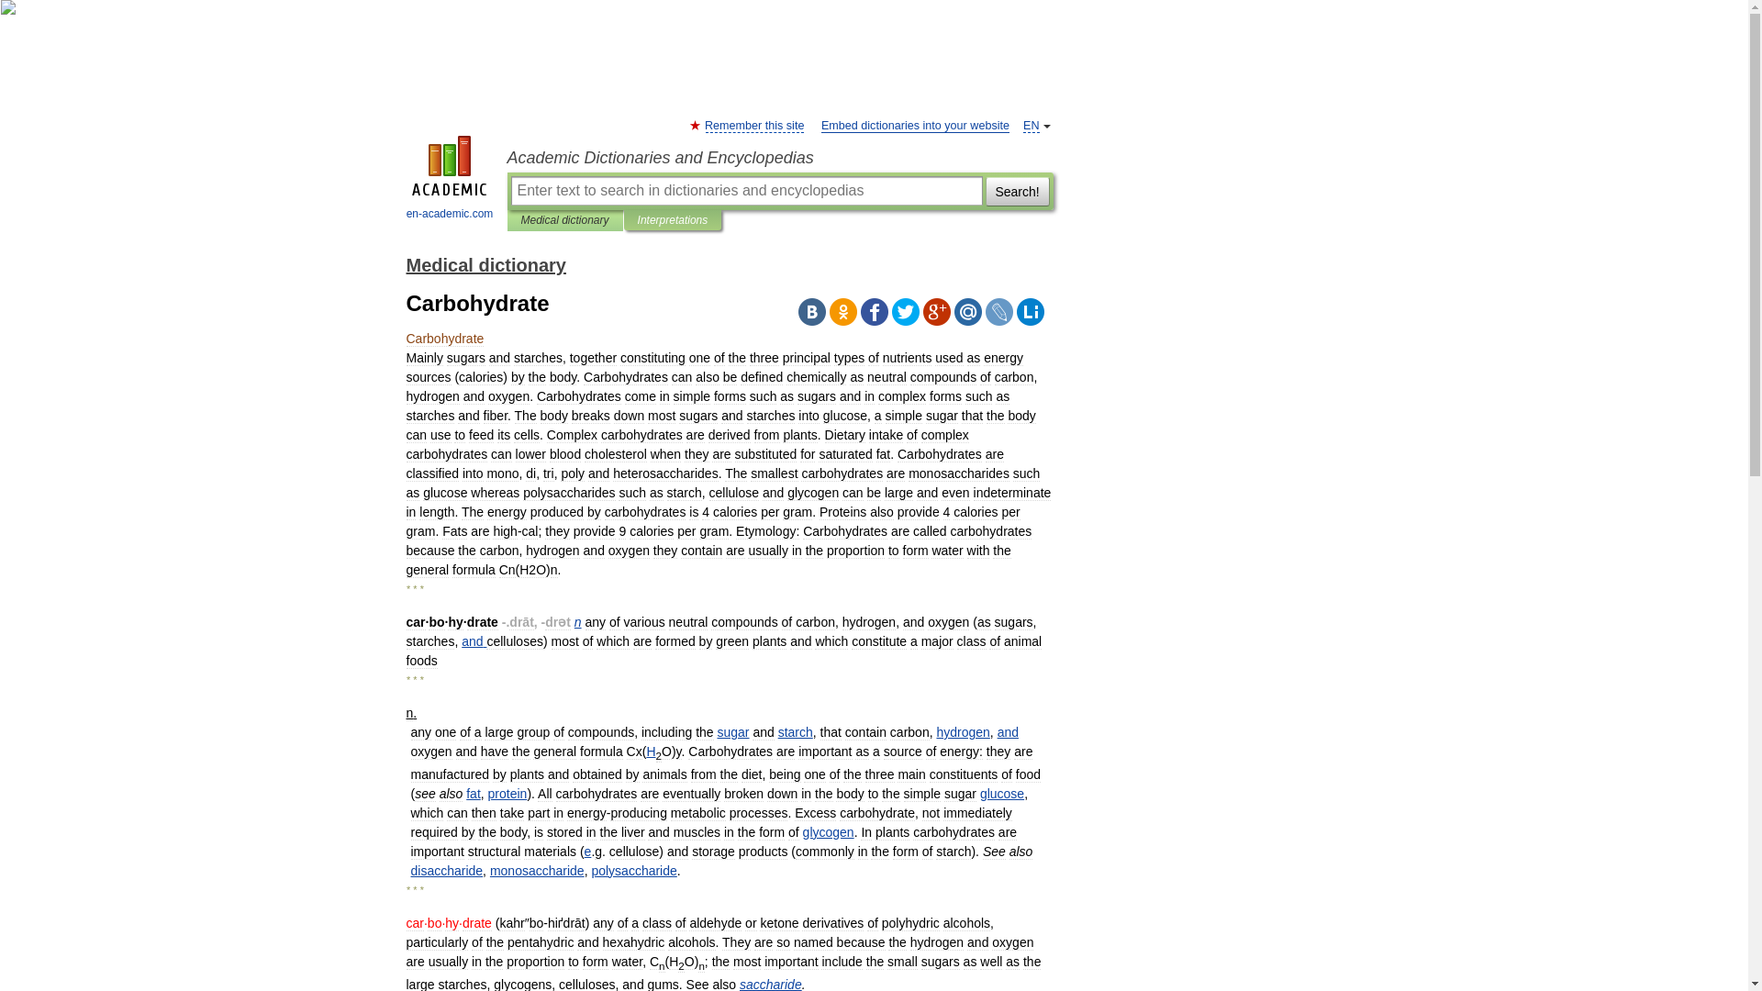 The height and width of the screenshot is (991, 1762). What do you see at coordinates (1032, 125) in the screenshot?
I see `EN` at bounding box center [1032, 125].